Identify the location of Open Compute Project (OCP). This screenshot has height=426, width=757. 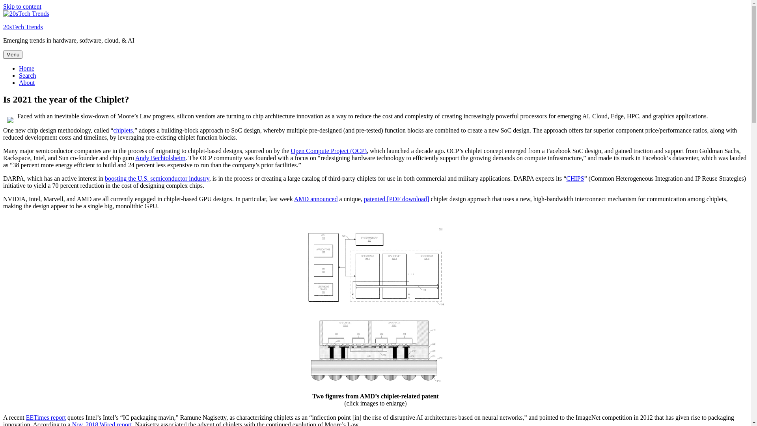
(329, 151).